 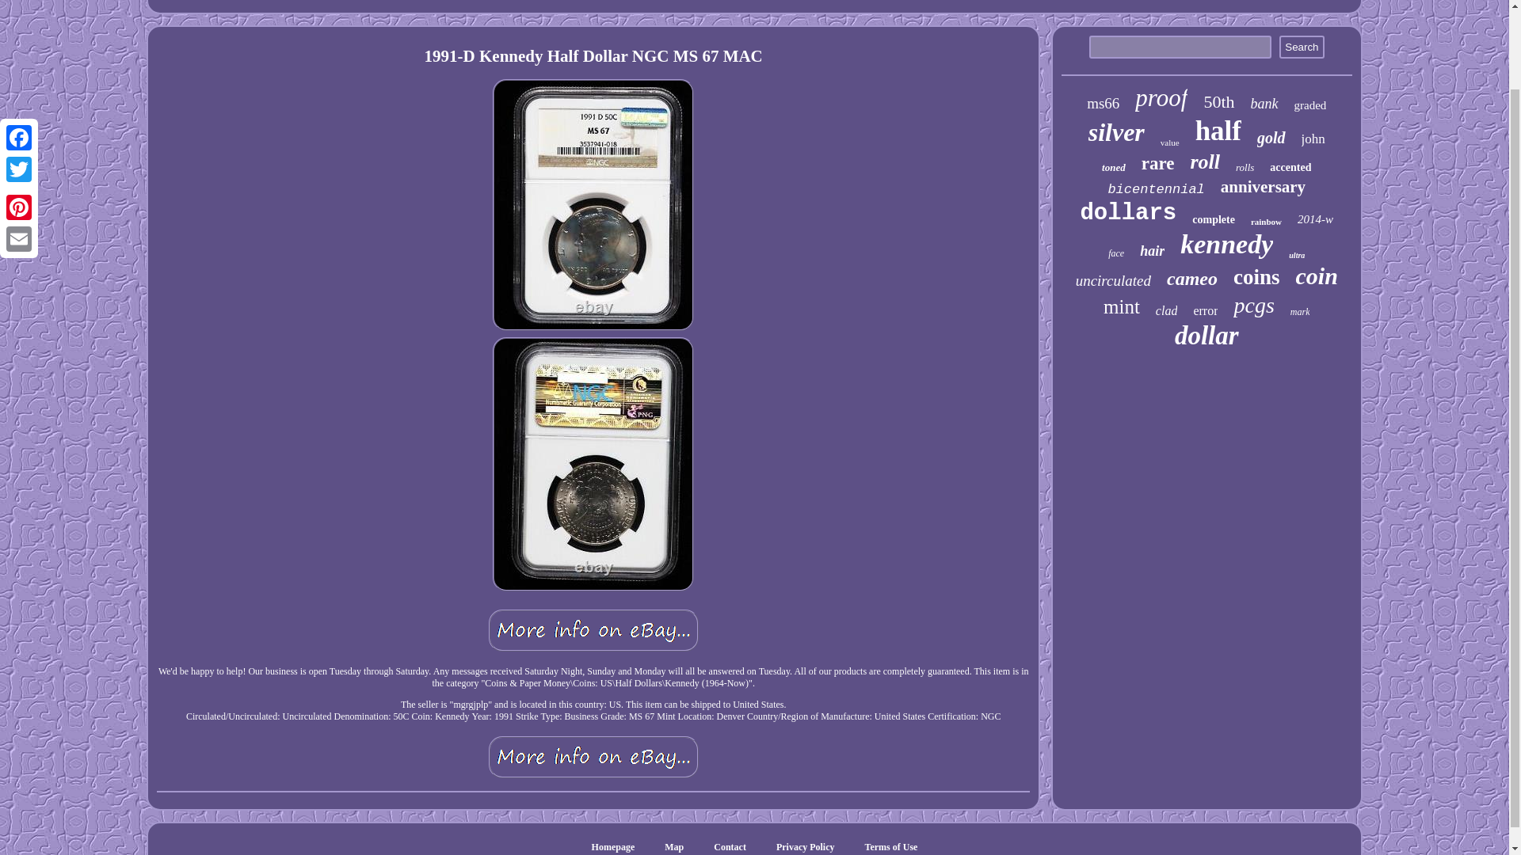 What do you see at coordinates (19, 78) in the screenshot?
I see `Twitter` at bounding box center [19, 78].